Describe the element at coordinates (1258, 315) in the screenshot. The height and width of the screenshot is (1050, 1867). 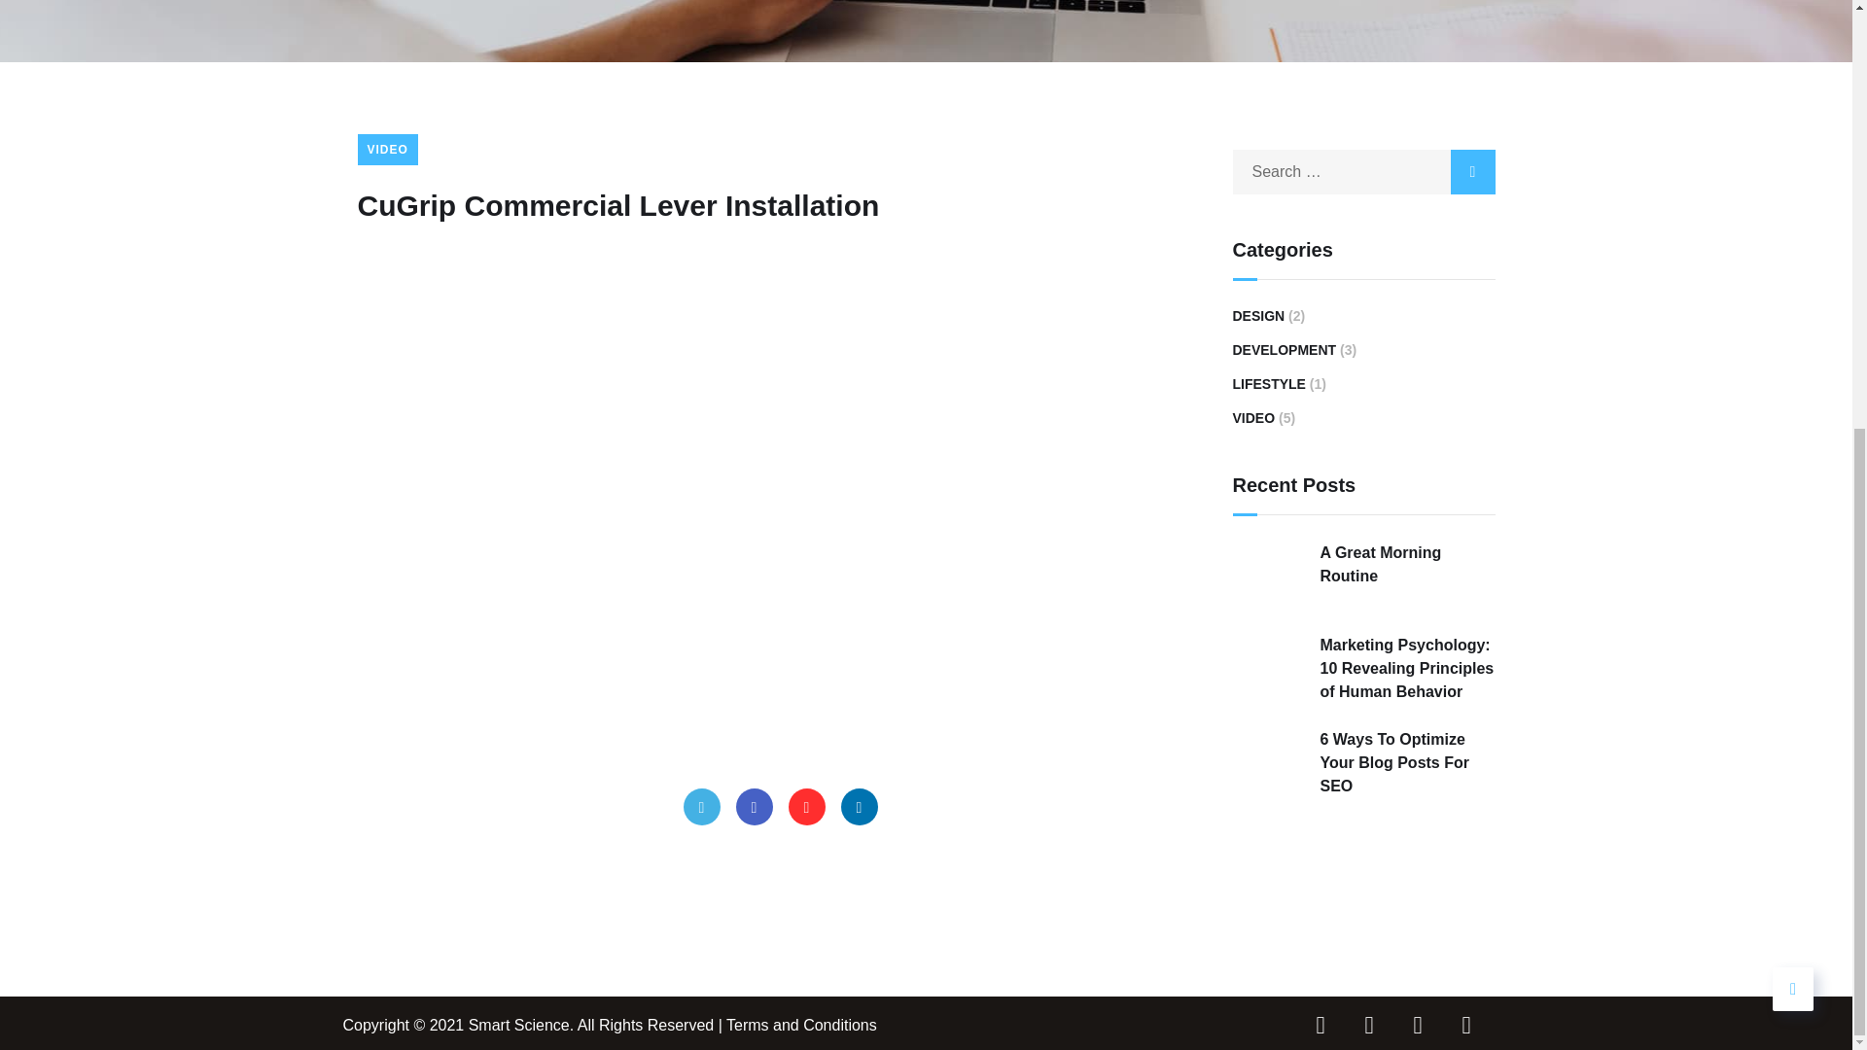
I see `DESIGN` at that location.